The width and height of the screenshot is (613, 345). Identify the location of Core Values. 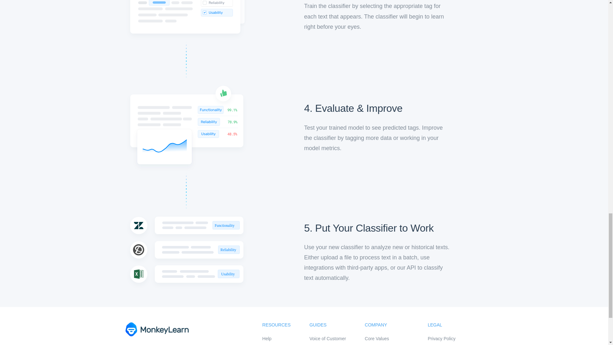
(387, 339).